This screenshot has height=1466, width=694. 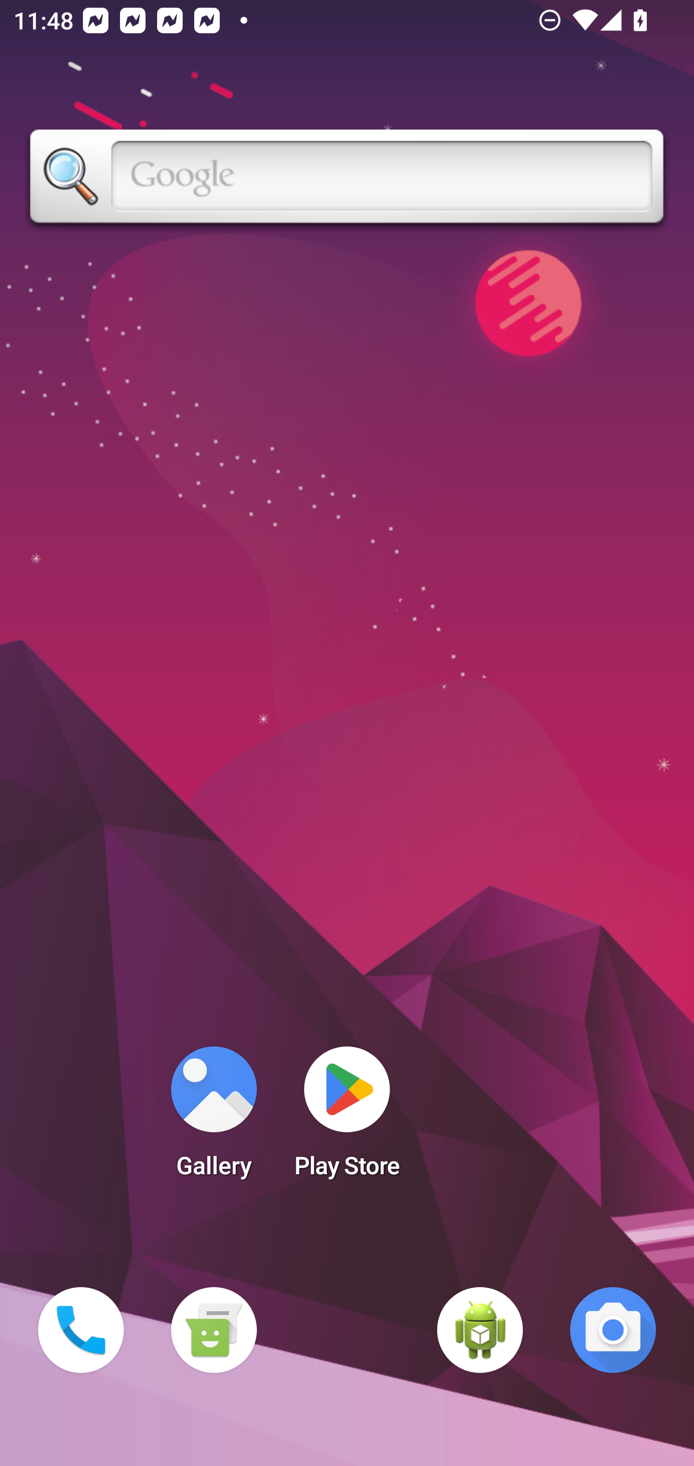 I want to click on Messaging, so click(x=214, y=1330).